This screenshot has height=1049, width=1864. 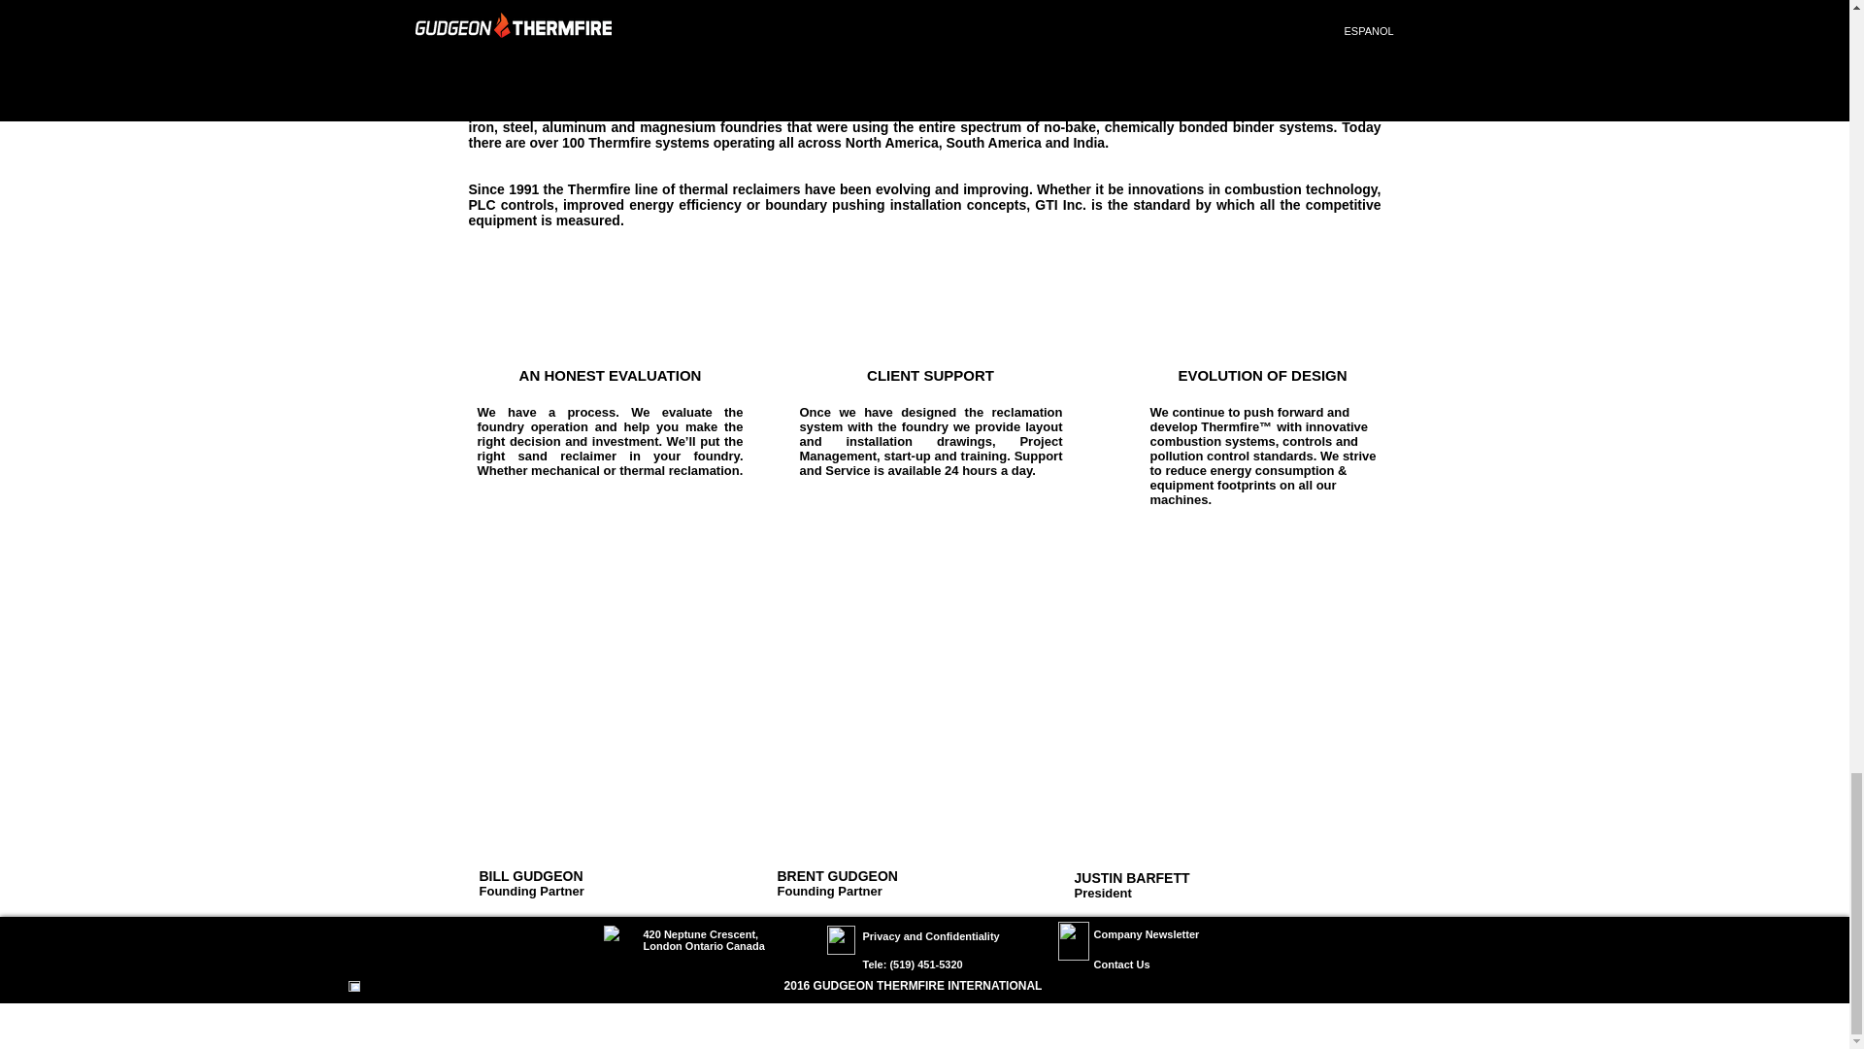 What do you see at coordinates (1120, 964) in the screenshot?
I see `Contact Us` at bounding box center [1120, 964].